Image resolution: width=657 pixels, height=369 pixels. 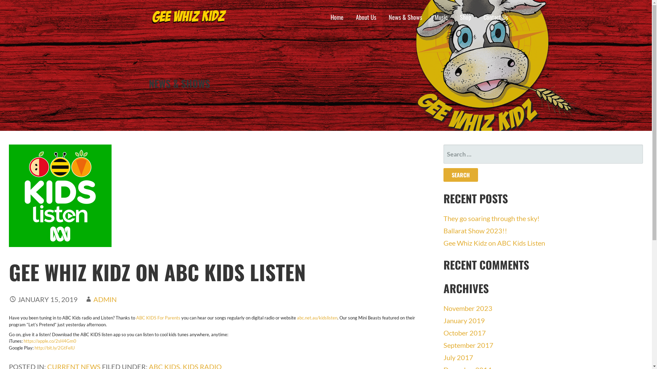 I want to click on January 2019, so click(x=464, y=320).